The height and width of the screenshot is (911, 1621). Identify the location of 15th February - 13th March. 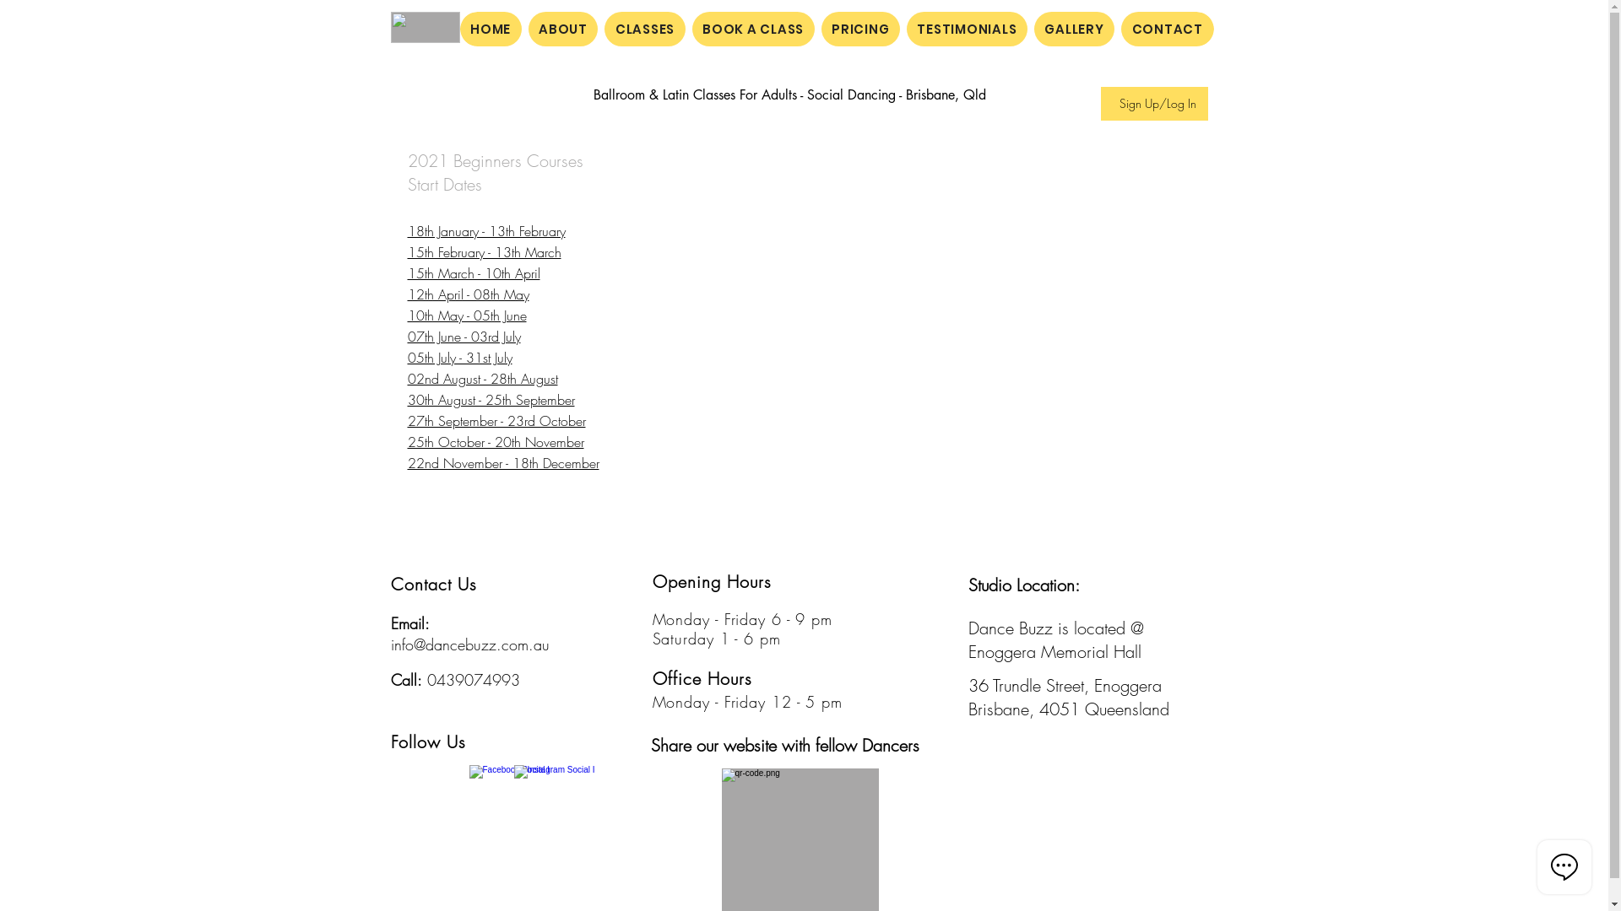
(484, 253).